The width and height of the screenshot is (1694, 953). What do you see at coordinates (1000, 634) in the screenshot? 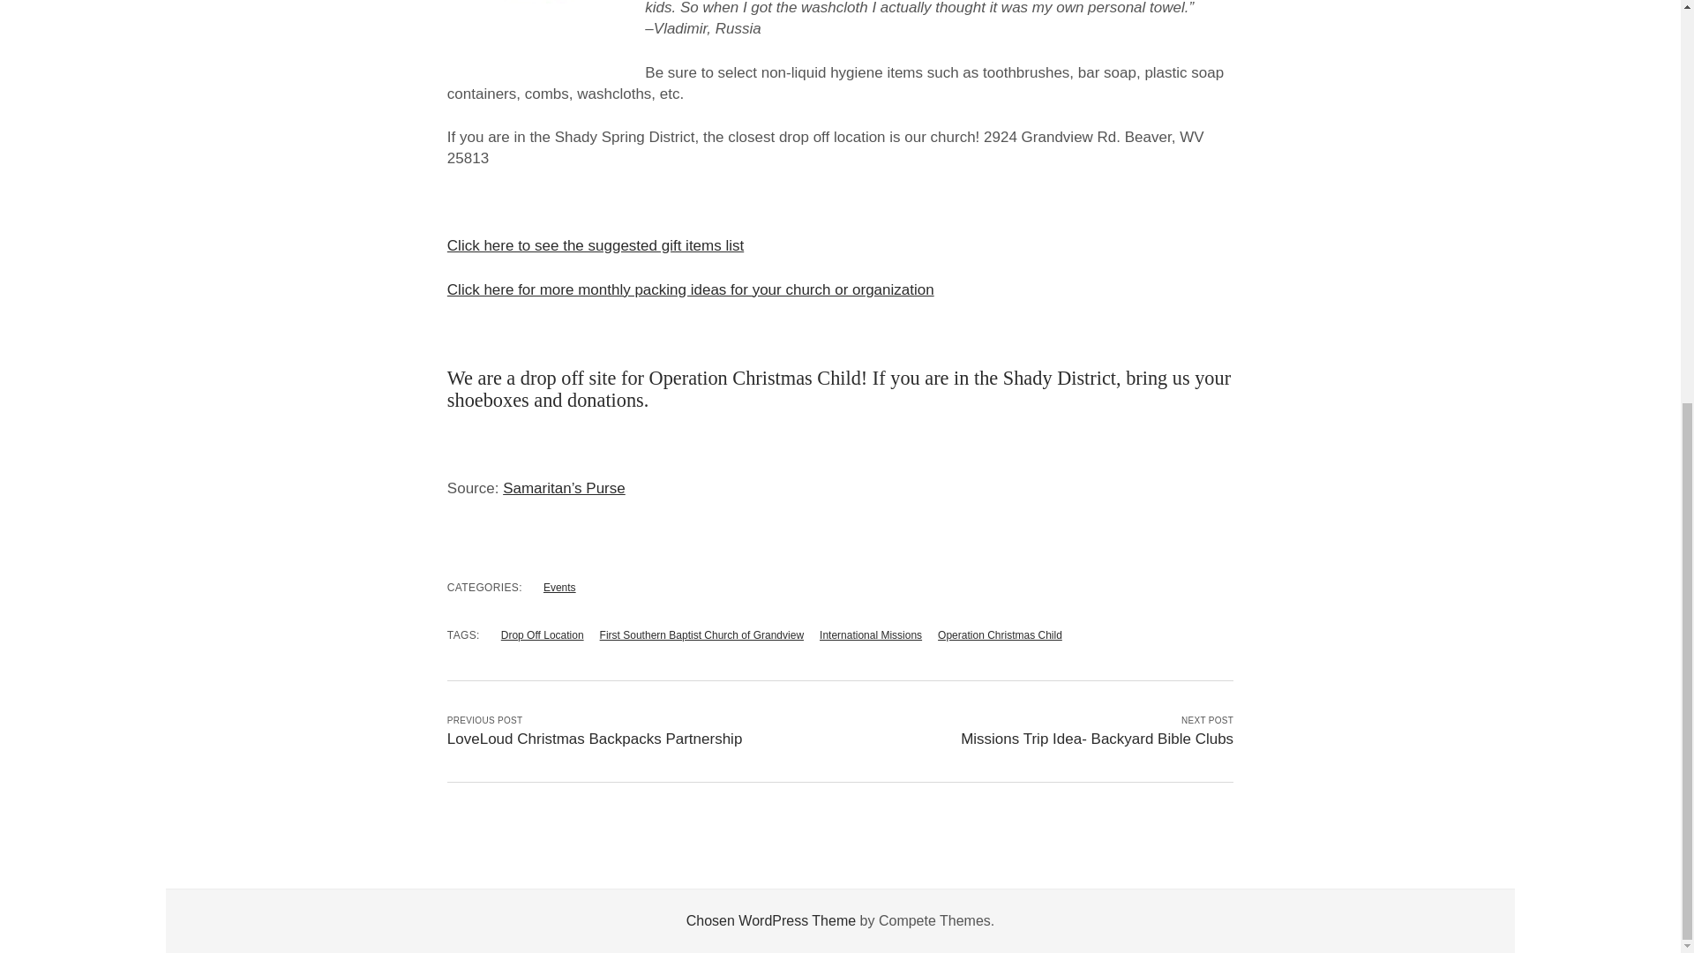
I see `Operation Christmas Child` at bounding box center [1000, 634].